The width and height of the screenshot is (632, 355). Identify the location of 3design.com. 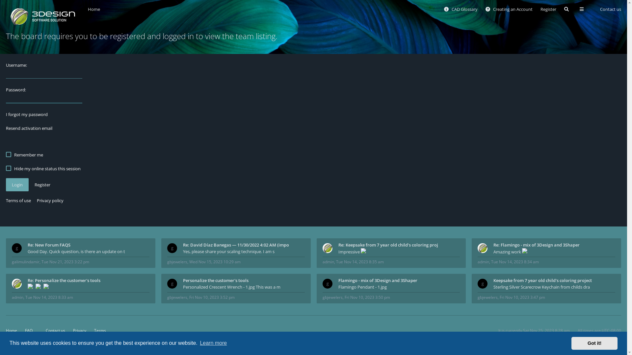
(18, 340).